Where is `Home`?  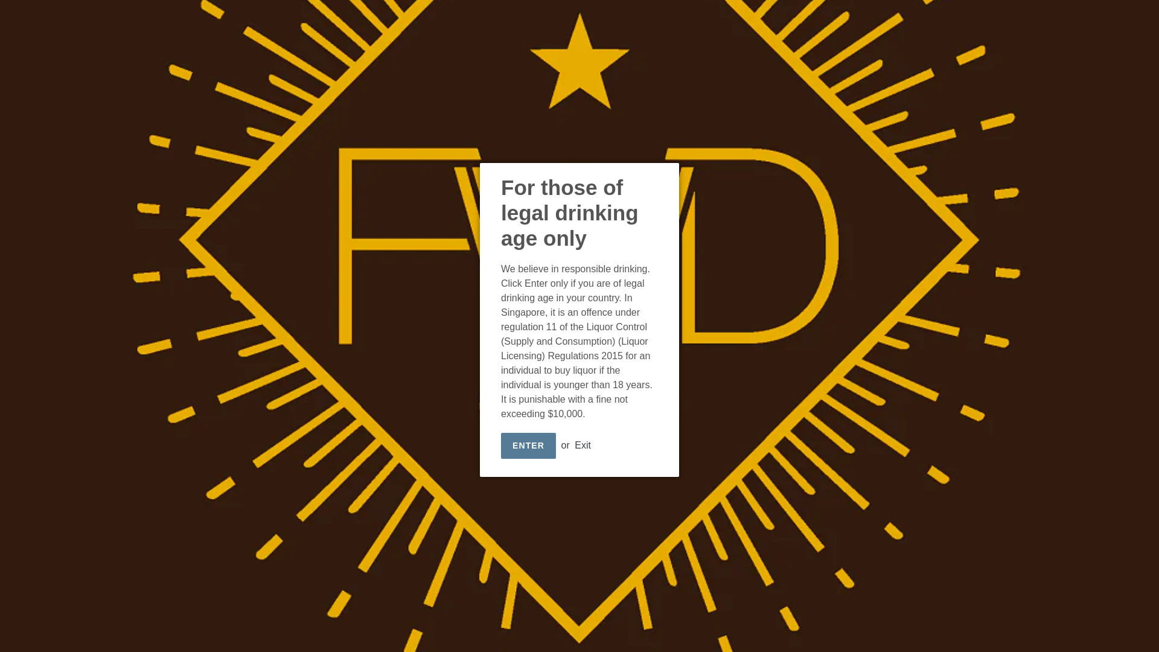
Home is located at coordinates (498, 30).